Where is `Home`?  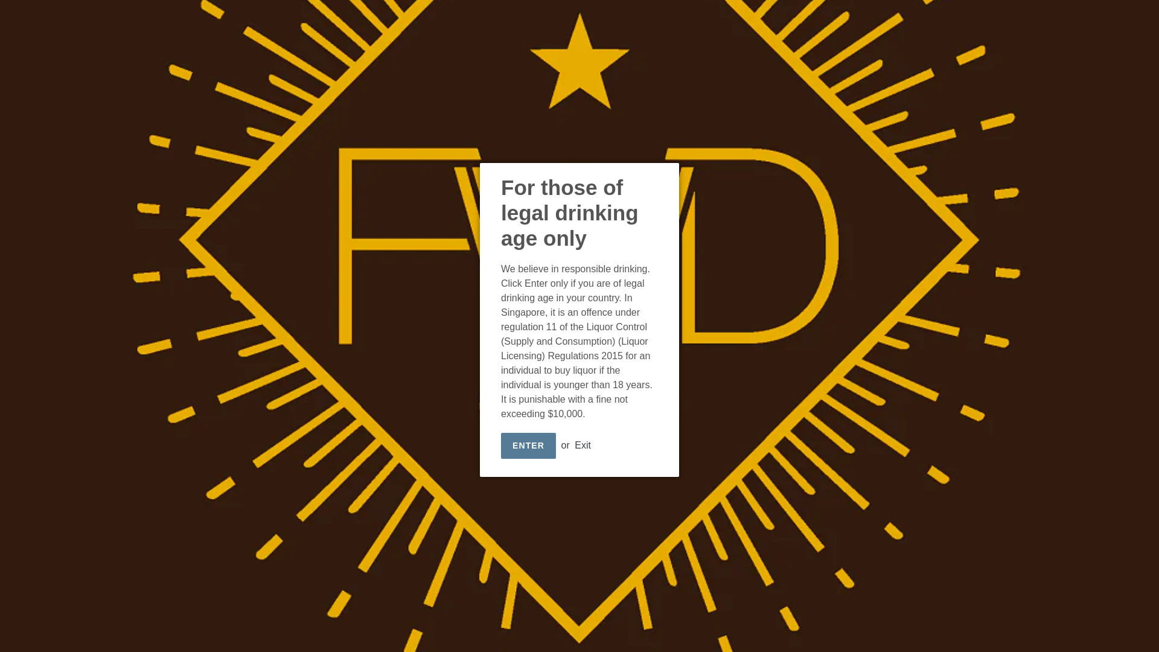
Home is located at coordinates (498, 30).